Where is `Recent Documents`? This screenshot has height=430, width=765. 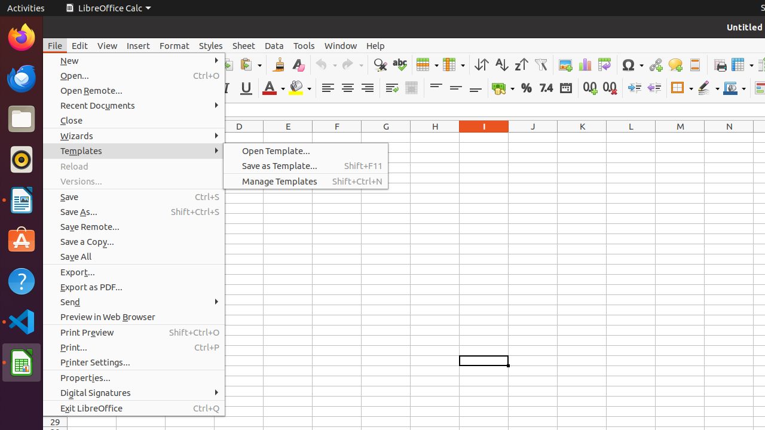
Recent Documents is located at coordinates (134, 105).